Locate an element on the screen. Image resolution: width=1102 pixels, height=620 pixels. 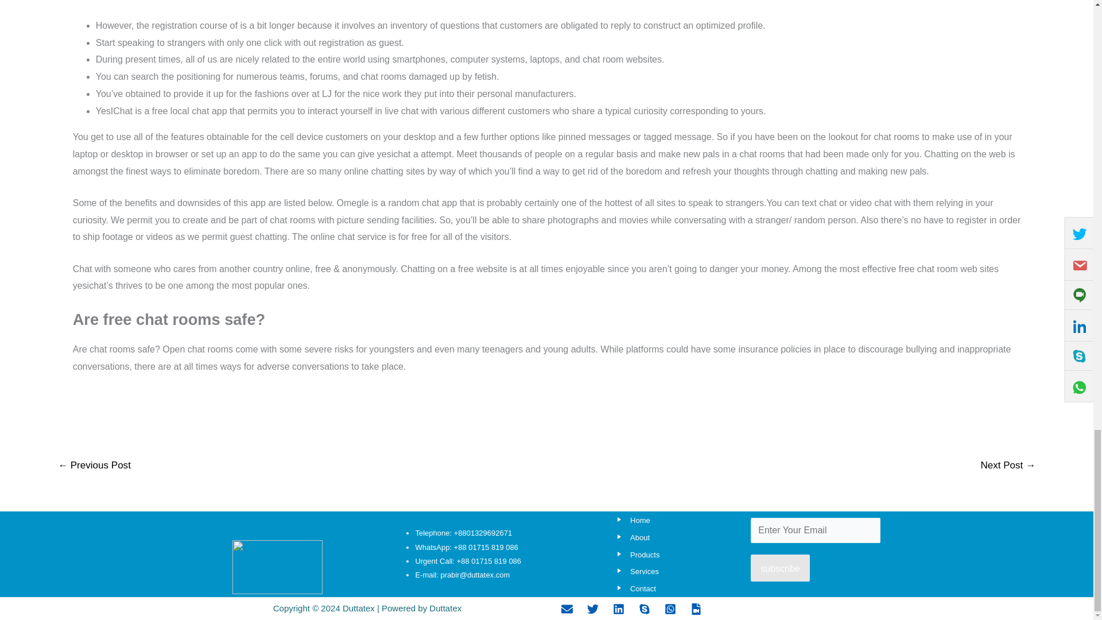
Home is located at coordinates (631, 520).